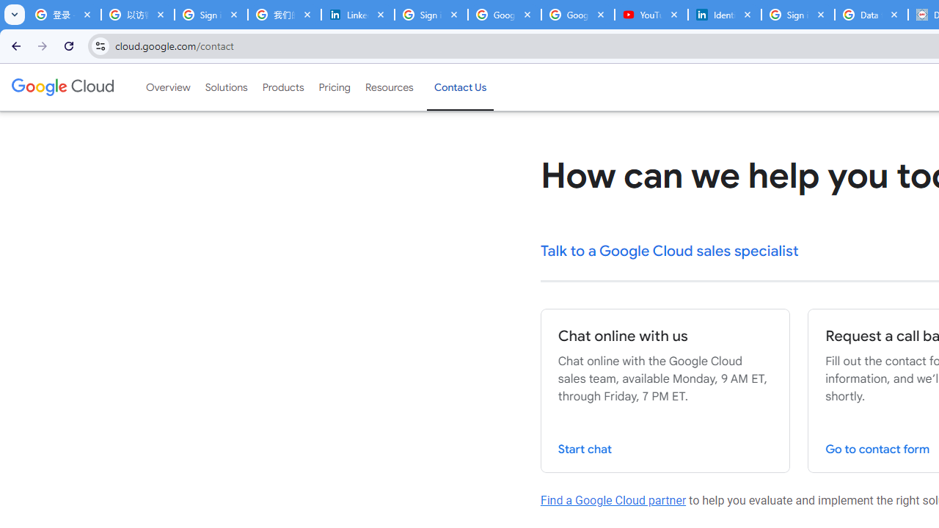 This screenshot has height=528, width=939. What do you see at coordinates (62, 87) in the screenshot?
I see `Google Cloud` at bounding box center [62, 87].